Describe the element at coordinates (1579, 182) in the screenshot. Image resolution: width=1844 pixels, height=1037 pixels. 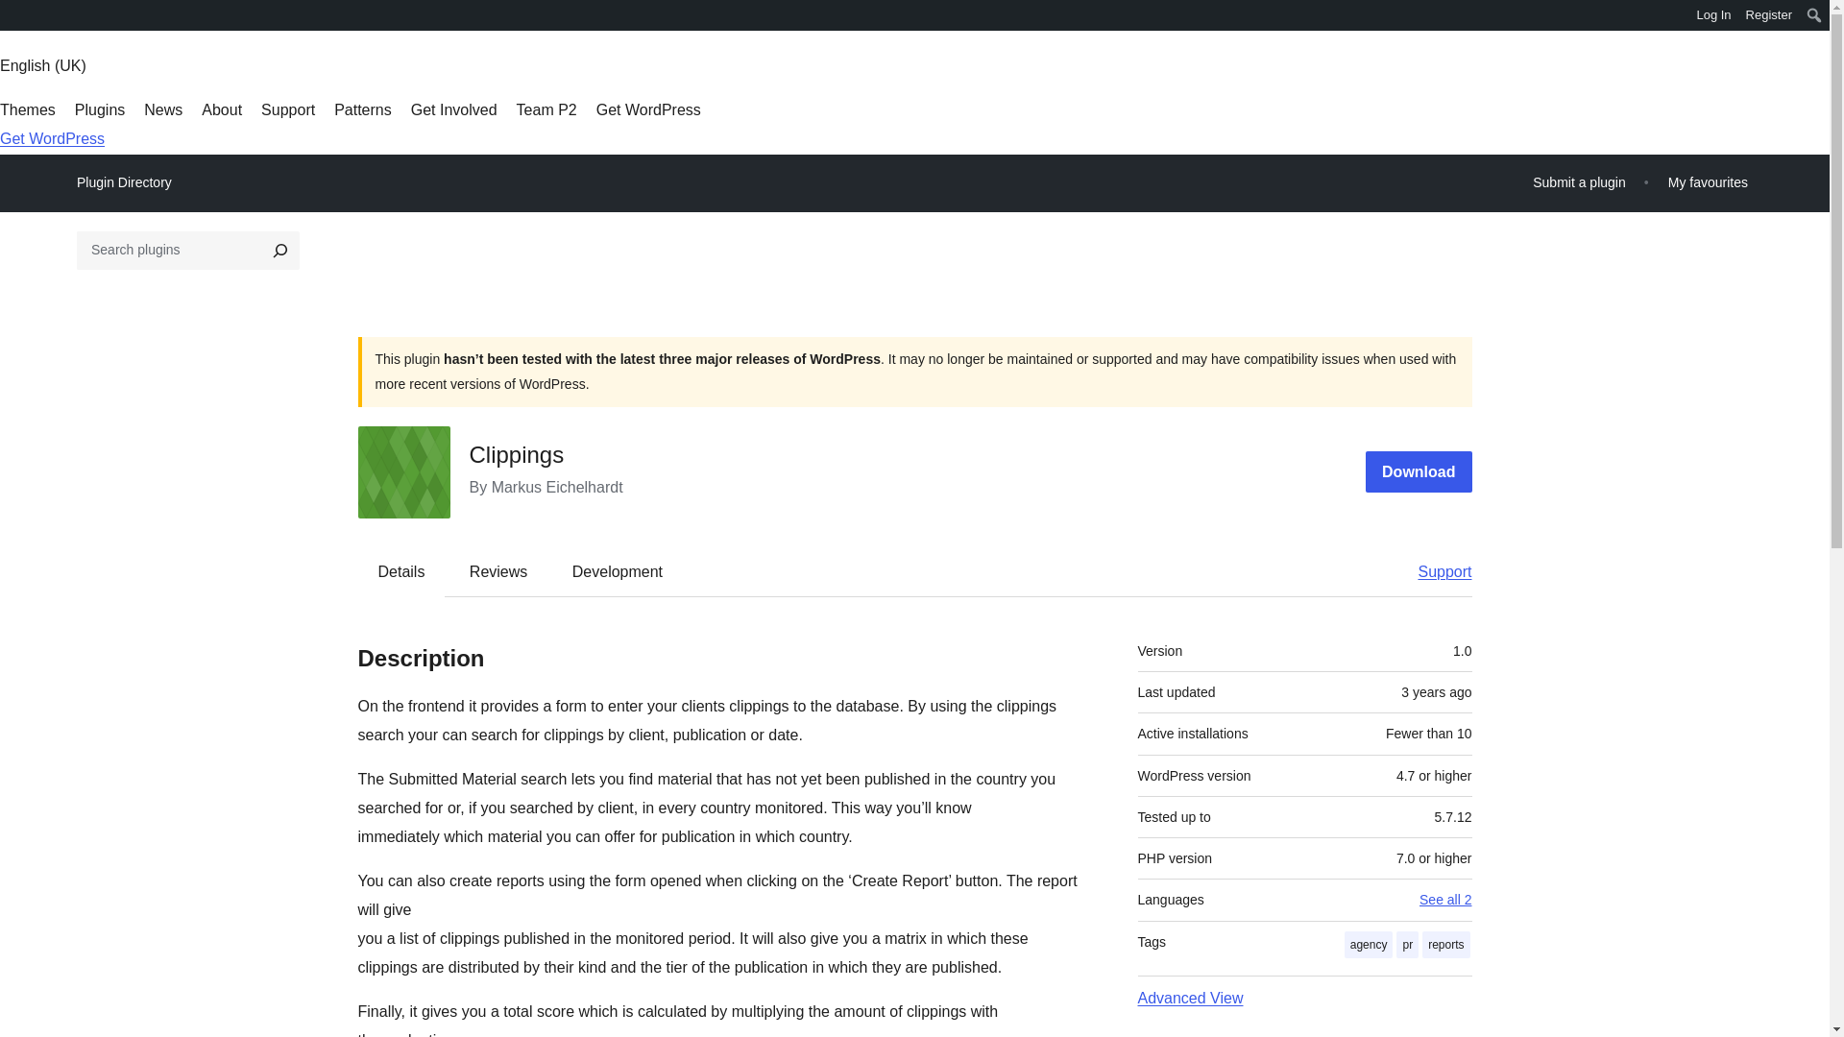
I see `Submit a plugin` at that location.